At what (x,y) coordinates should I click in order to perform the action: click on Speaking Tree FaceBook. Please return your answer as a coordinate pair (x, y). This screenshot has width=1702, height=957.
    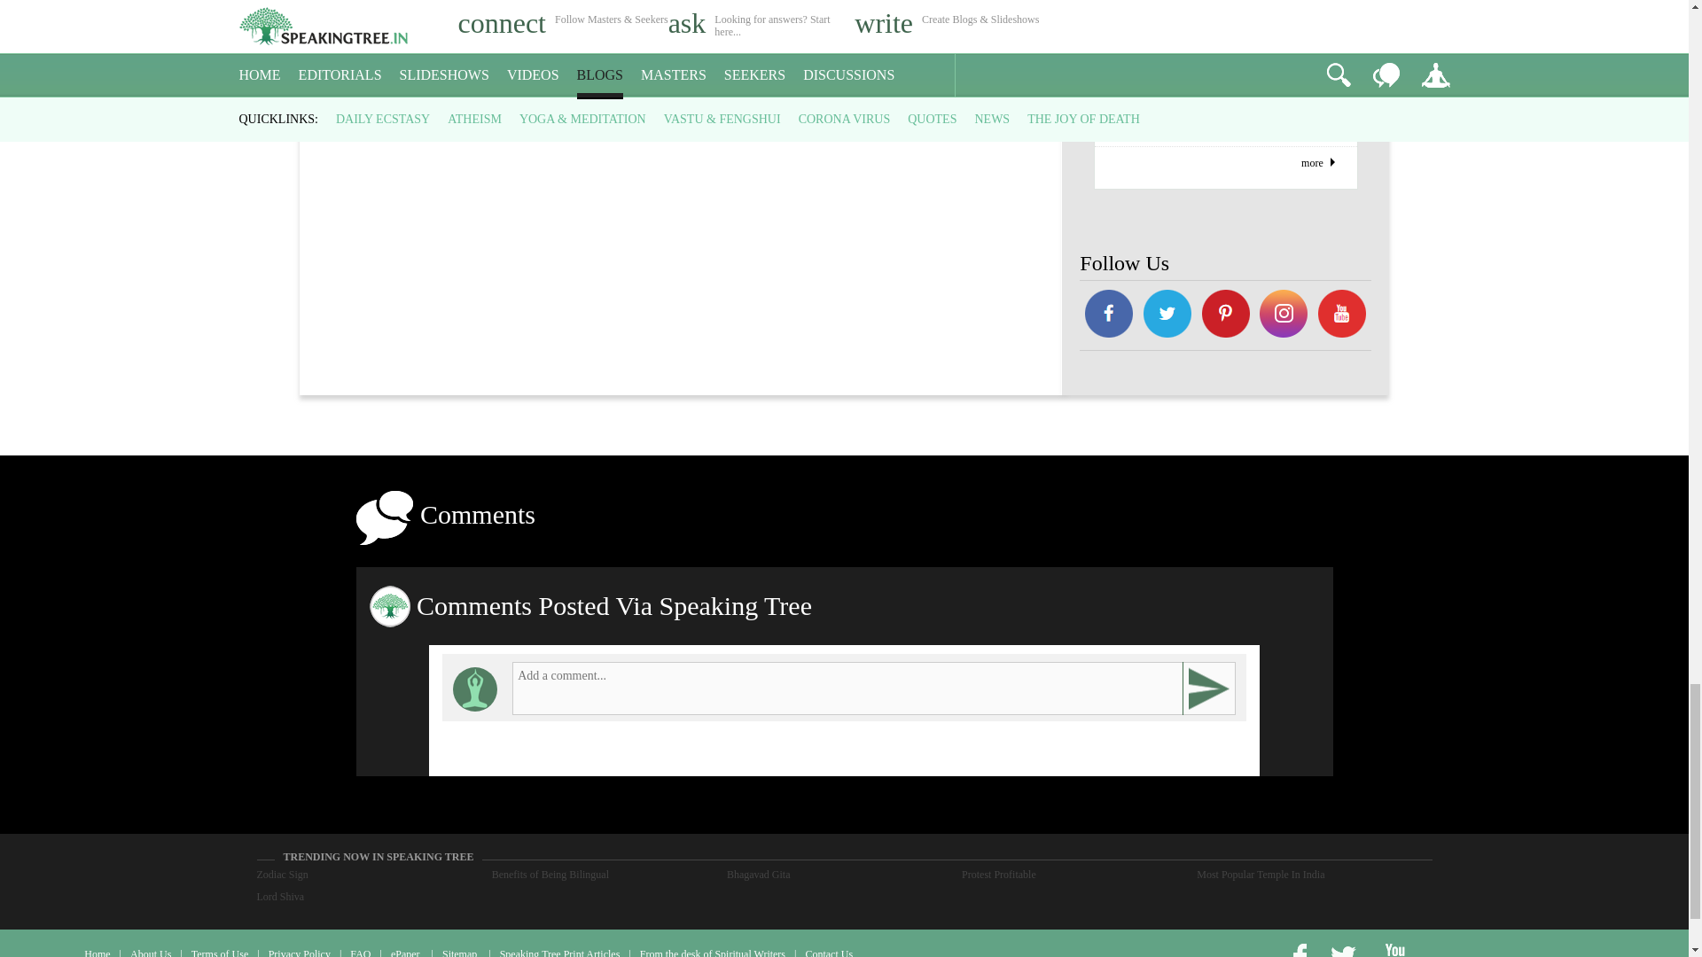
    Looking at the image, I should click on (1342, 315).